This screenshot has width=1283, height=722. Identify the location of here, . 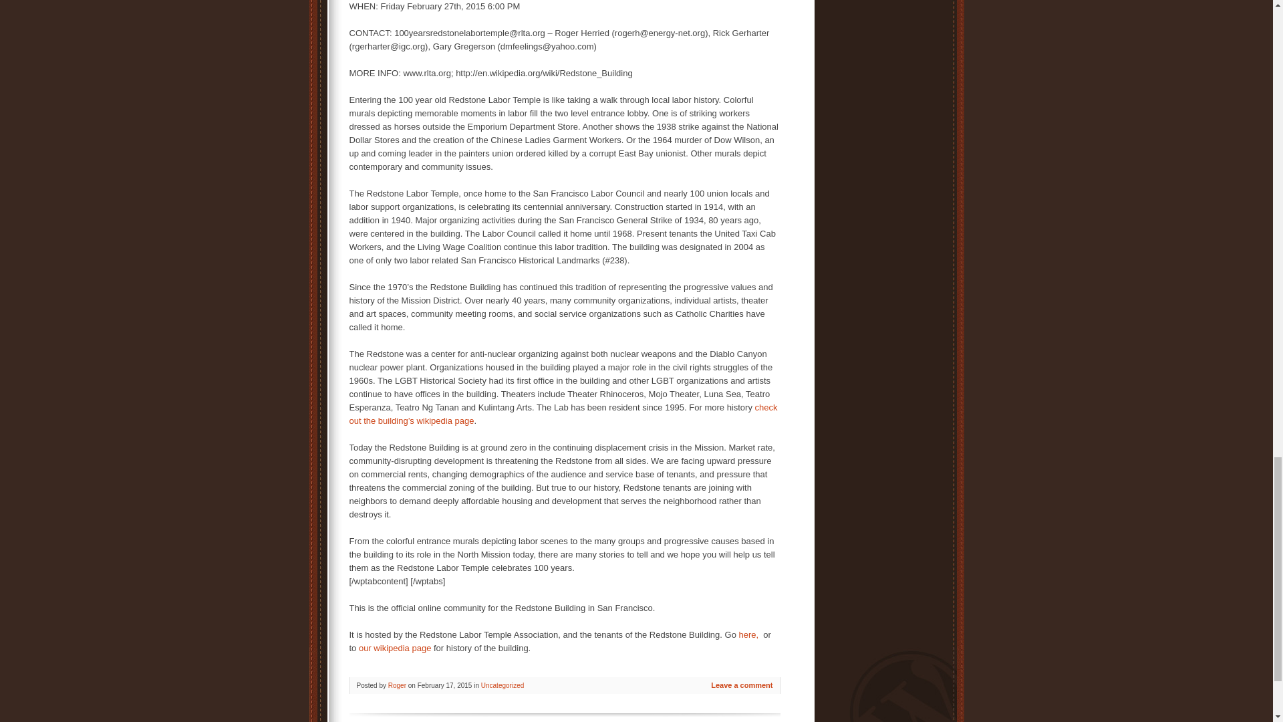
(751, 634).